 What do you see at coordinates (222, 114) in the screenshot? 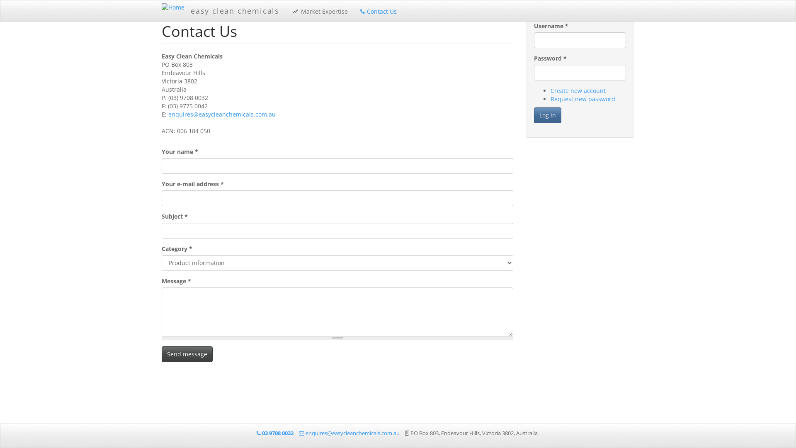
I see `enquires@easycleanchemicals.com.au` at bounding box center [222, 114].